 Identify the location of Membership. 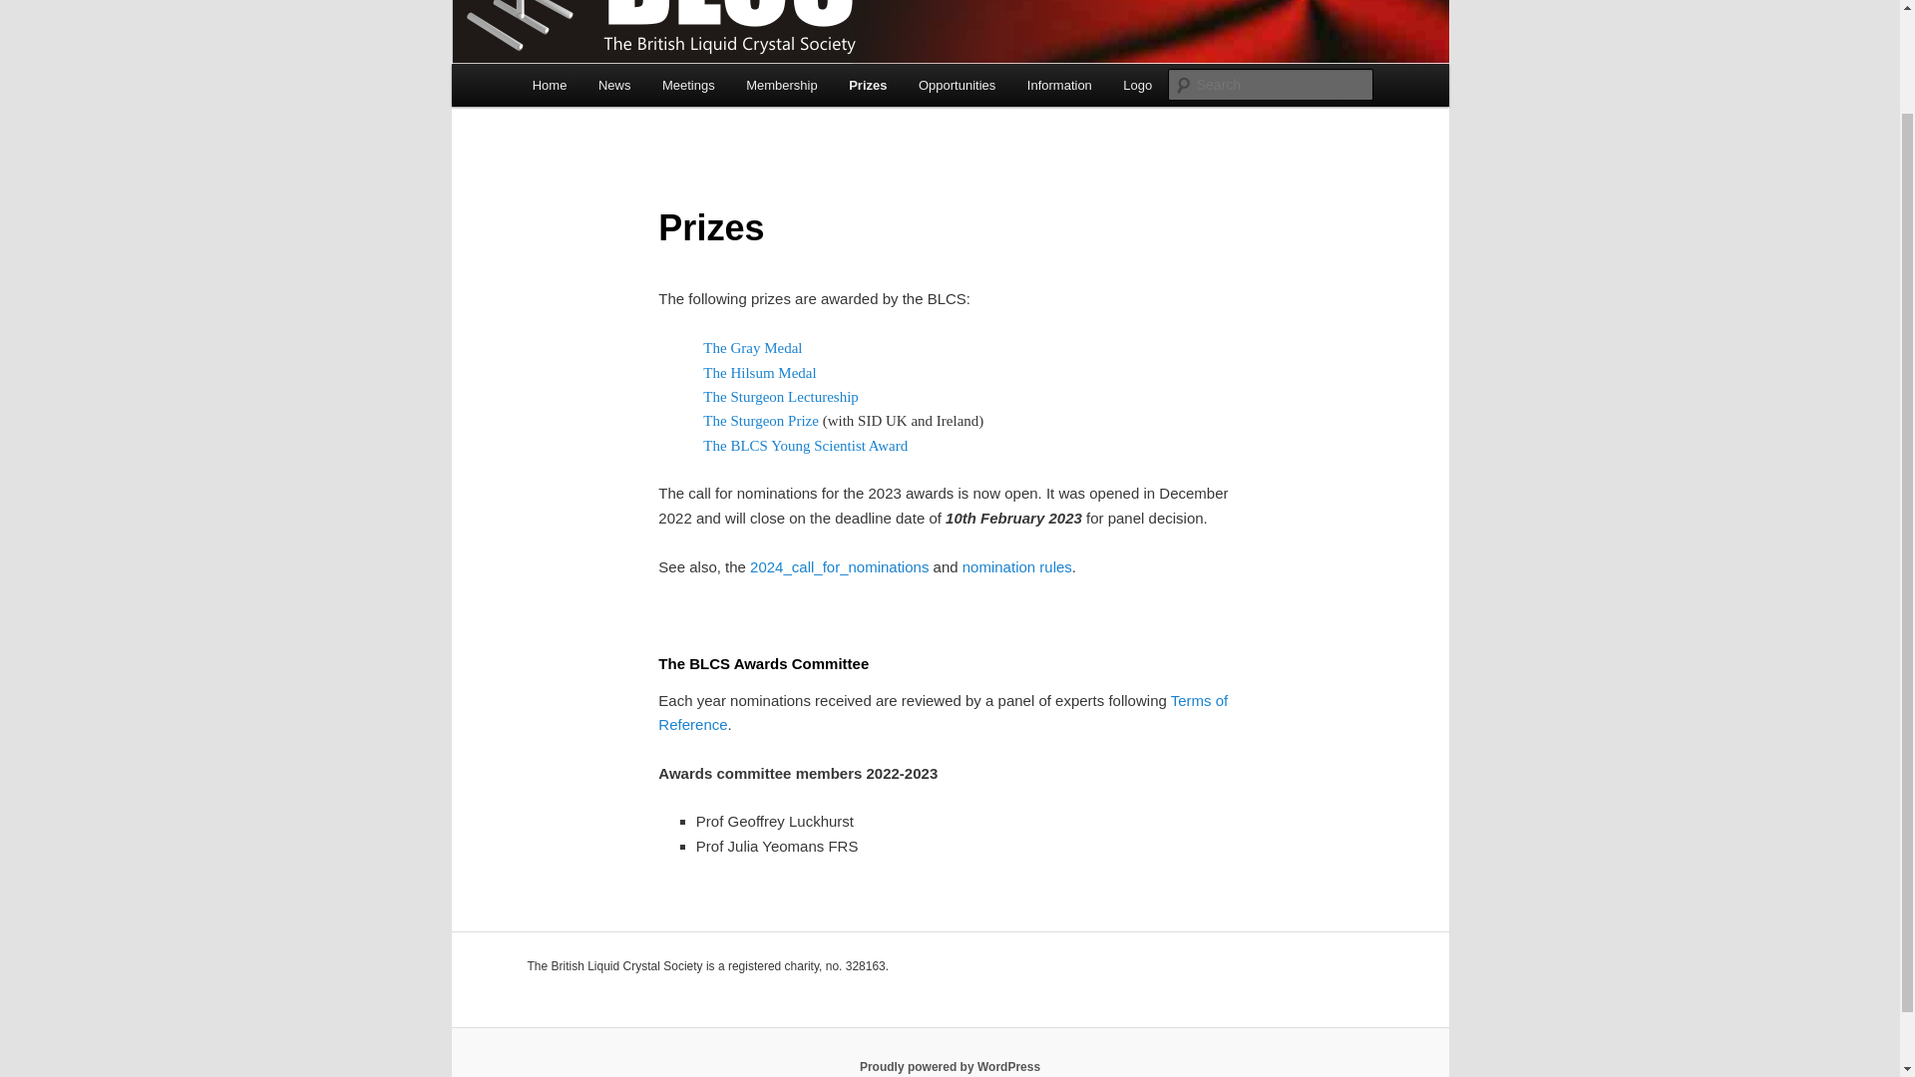
(781, 84).